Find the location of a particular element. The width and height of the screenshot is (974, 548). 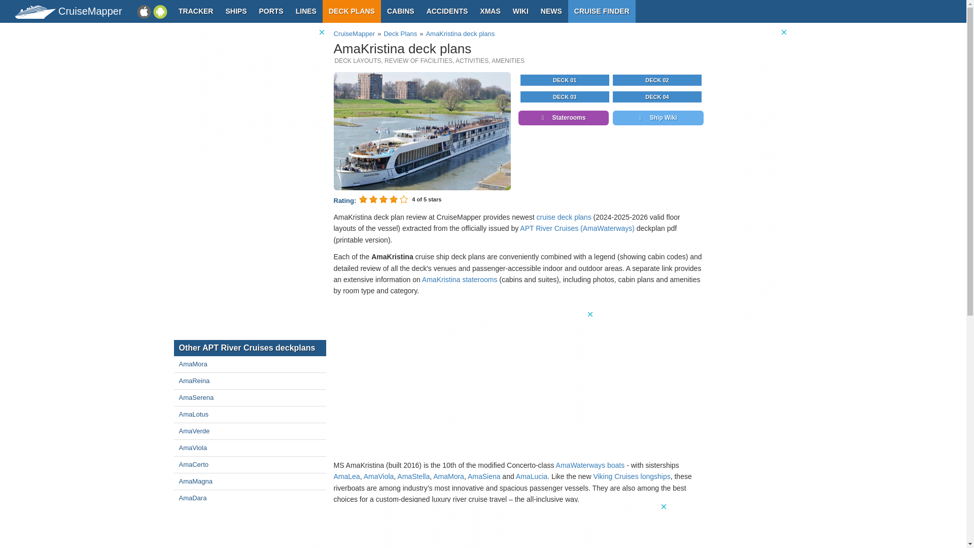

NEWS is located at coordinates (551, 11).